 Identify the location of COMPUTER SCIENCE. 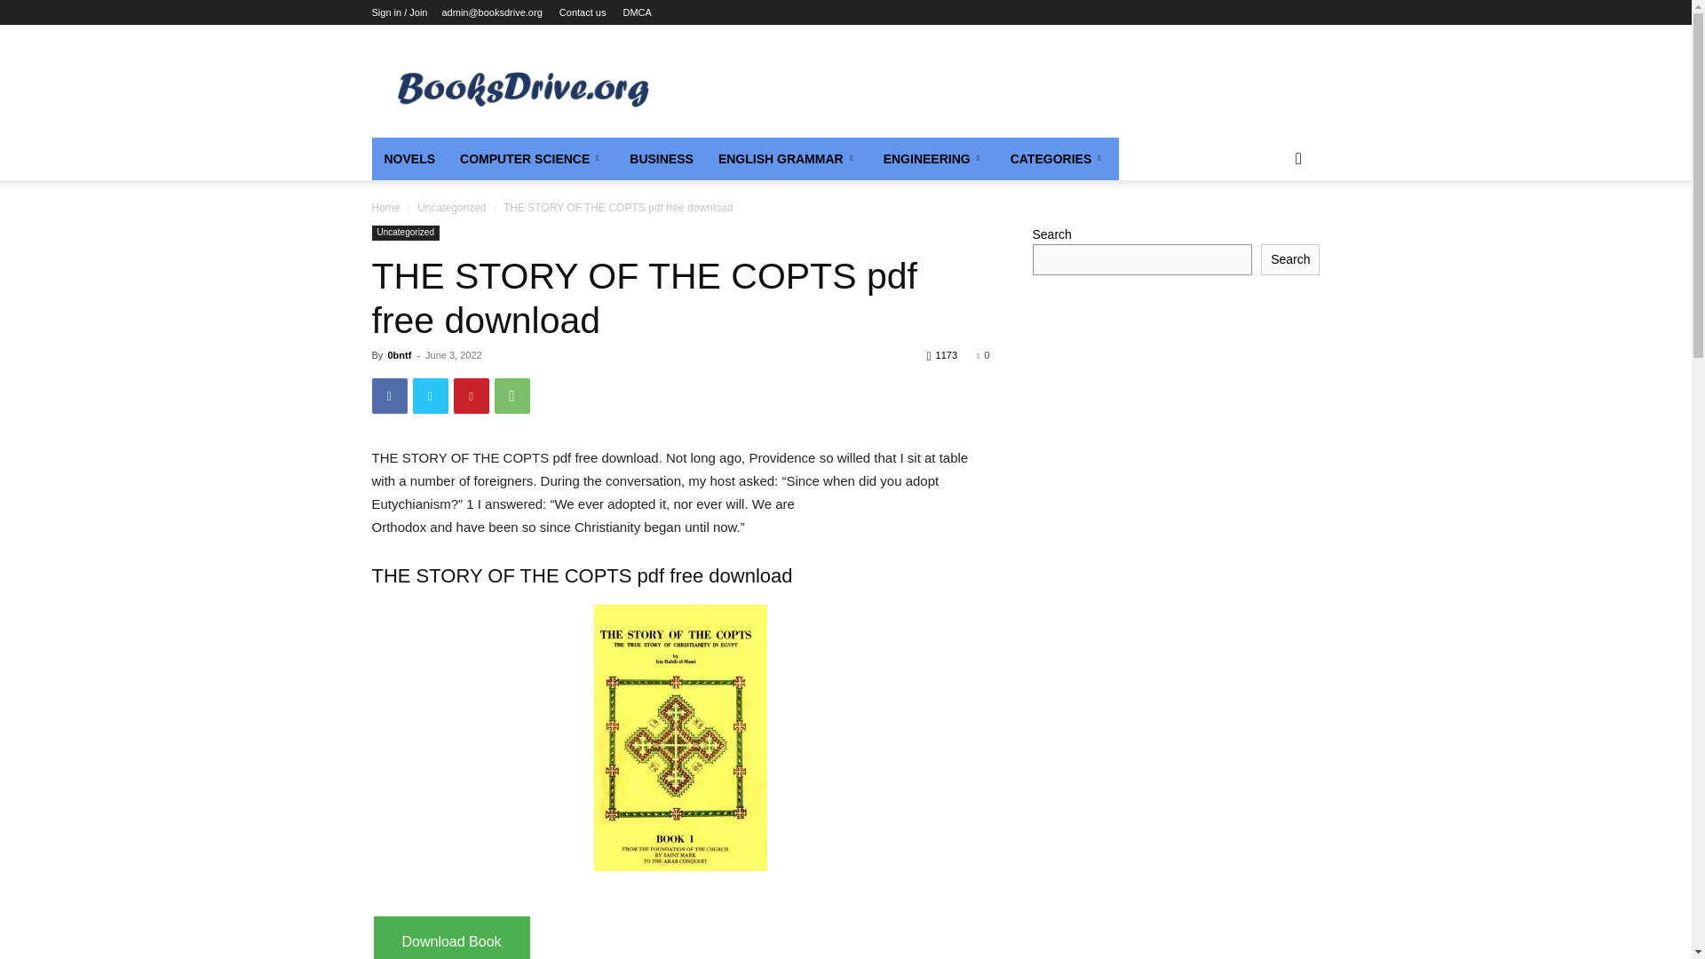
(532, 159).